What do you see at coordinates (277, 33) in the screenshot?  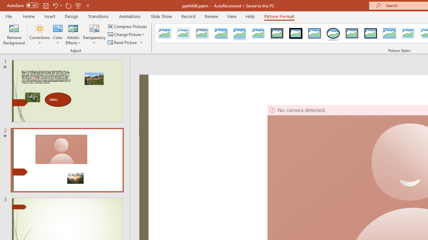 I see `Double Frame, Black` at bounding box center [277, 33].